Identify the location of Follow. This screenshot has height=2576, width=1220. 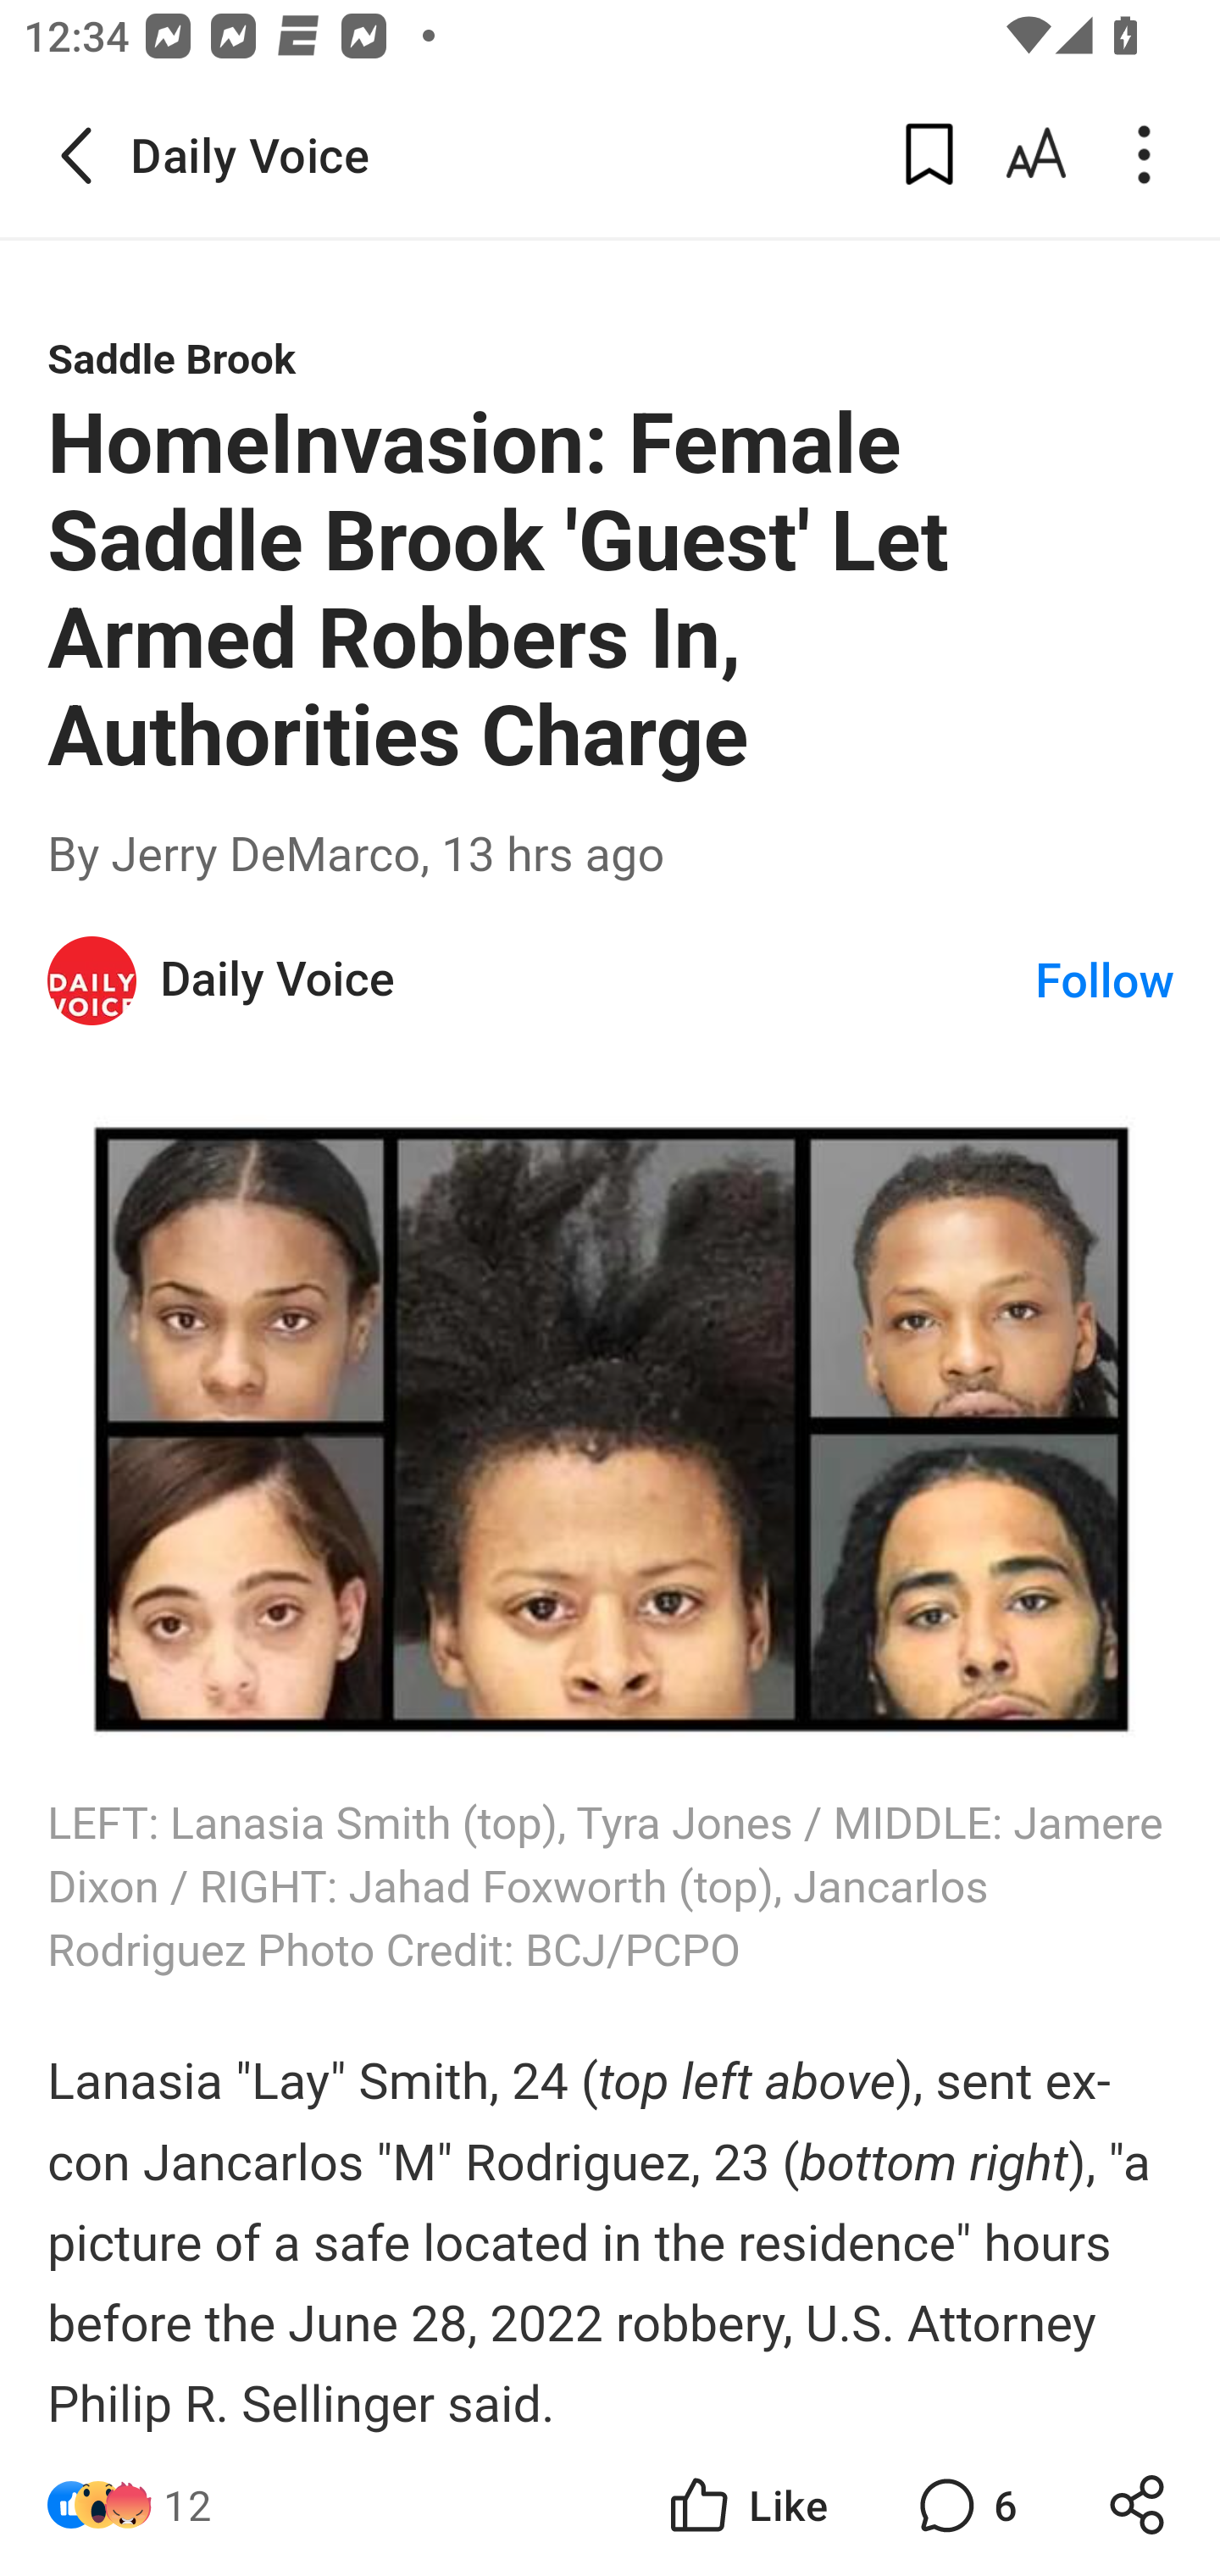
(1106, 982).